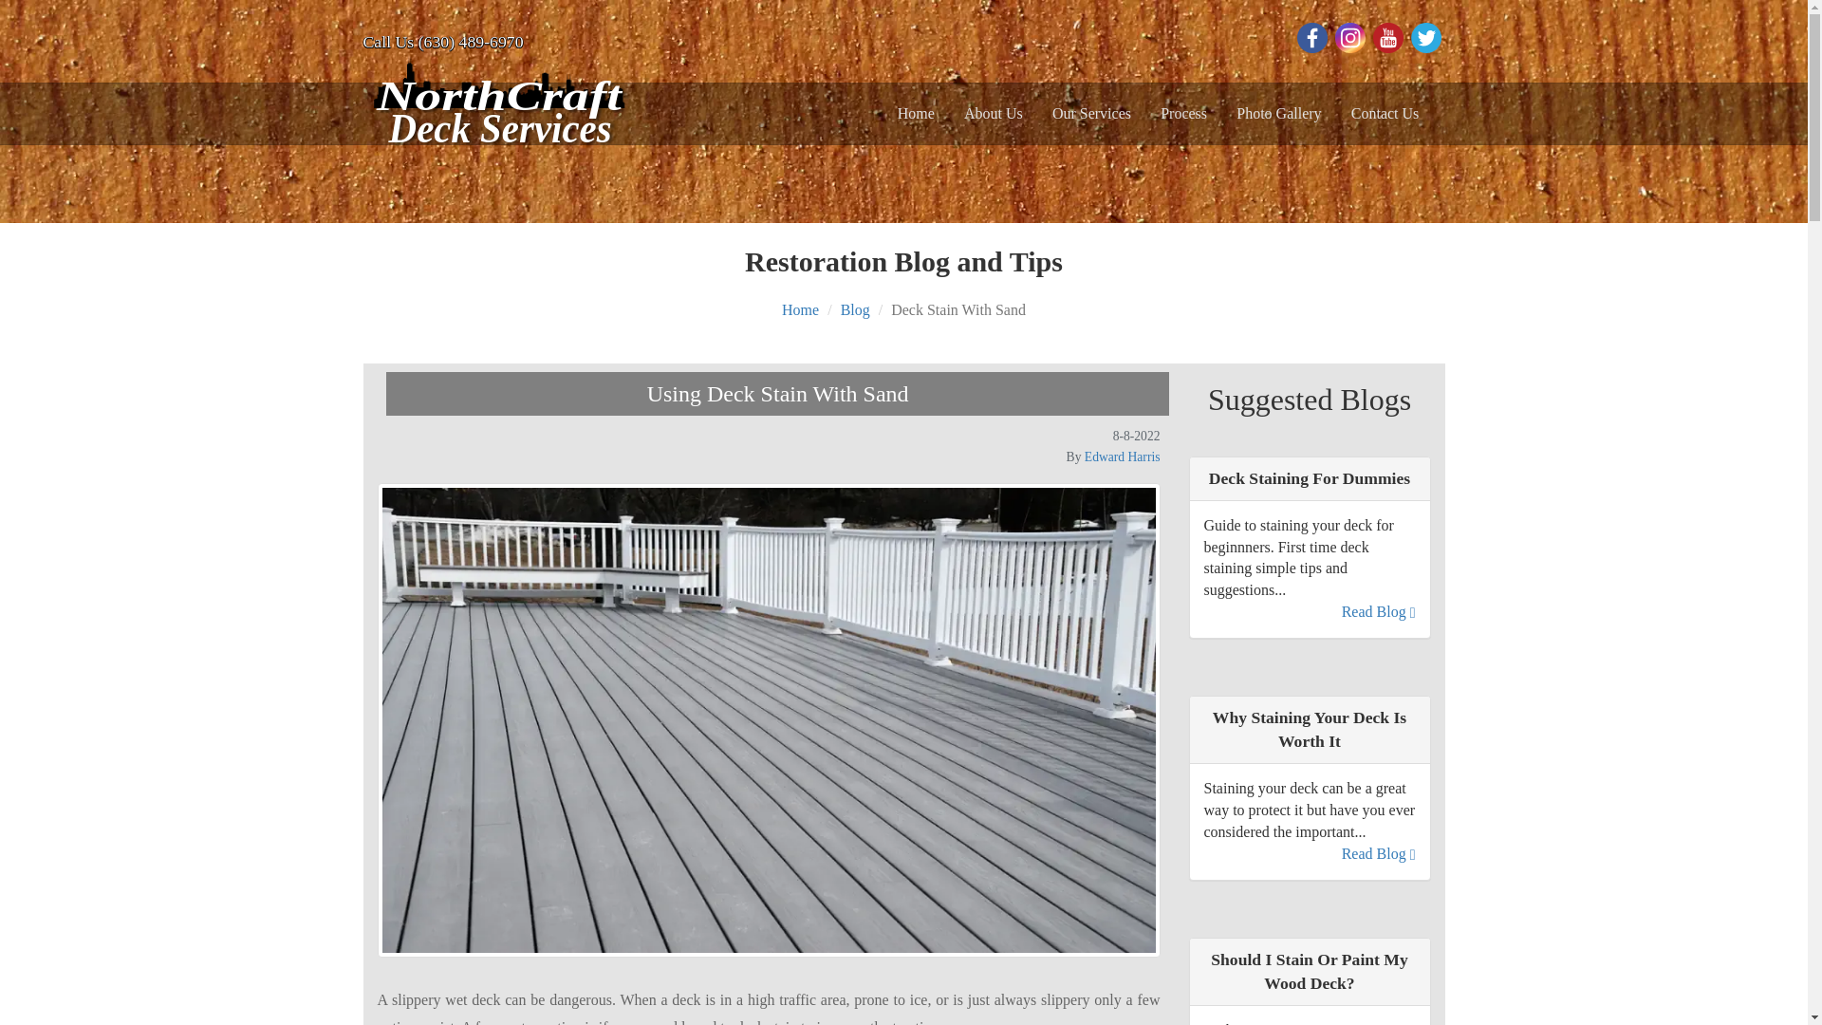 The image size is (1822, 1025). What do you see at coordinates (916, 114) in the screenshot?
I see `Our Services` at bounding box center [916, 114].